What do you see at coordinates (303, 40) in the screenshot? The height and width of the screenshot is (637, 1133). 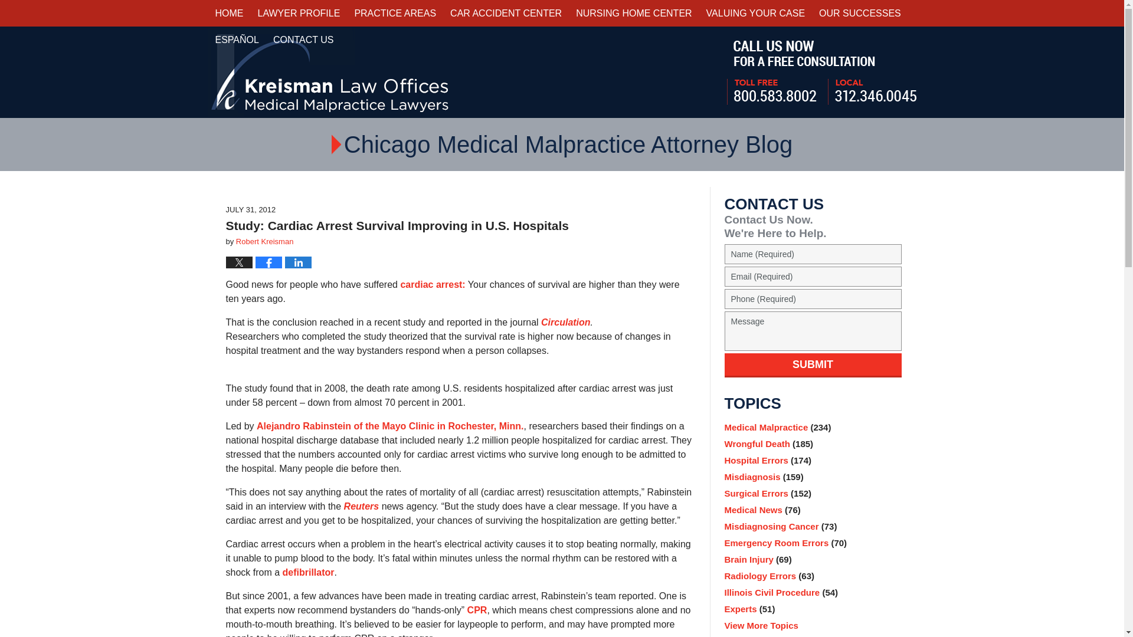 I see `CONTACT US` at bounding box center [303, 40].